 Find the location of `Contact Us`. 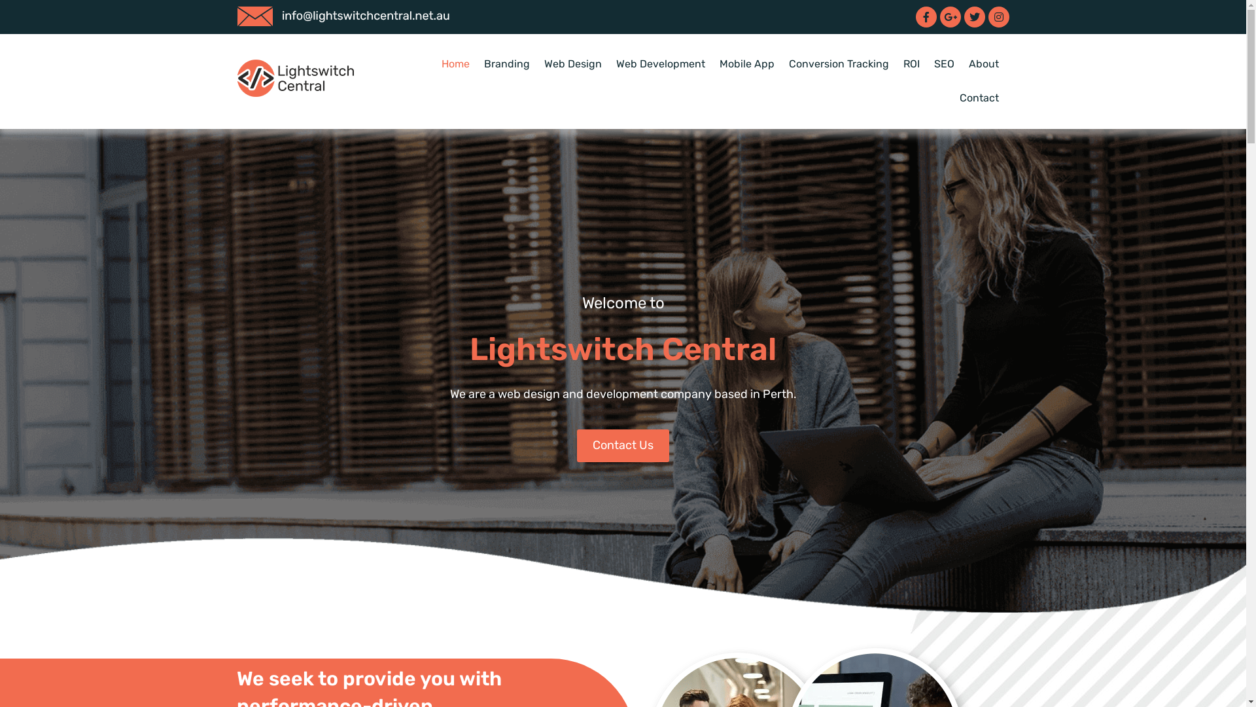

Contact Us is located at coordinates (623, 445).